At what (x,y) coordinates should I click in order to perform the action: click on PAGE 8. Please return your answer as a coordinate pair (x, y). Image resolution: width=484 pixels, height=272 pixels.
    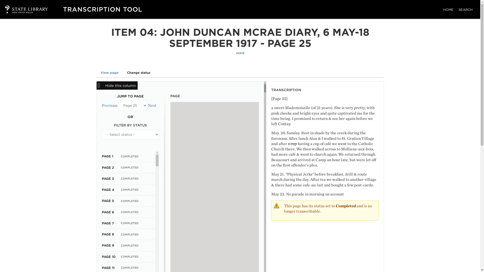
    Looking at the image, I should click on (108, 234).